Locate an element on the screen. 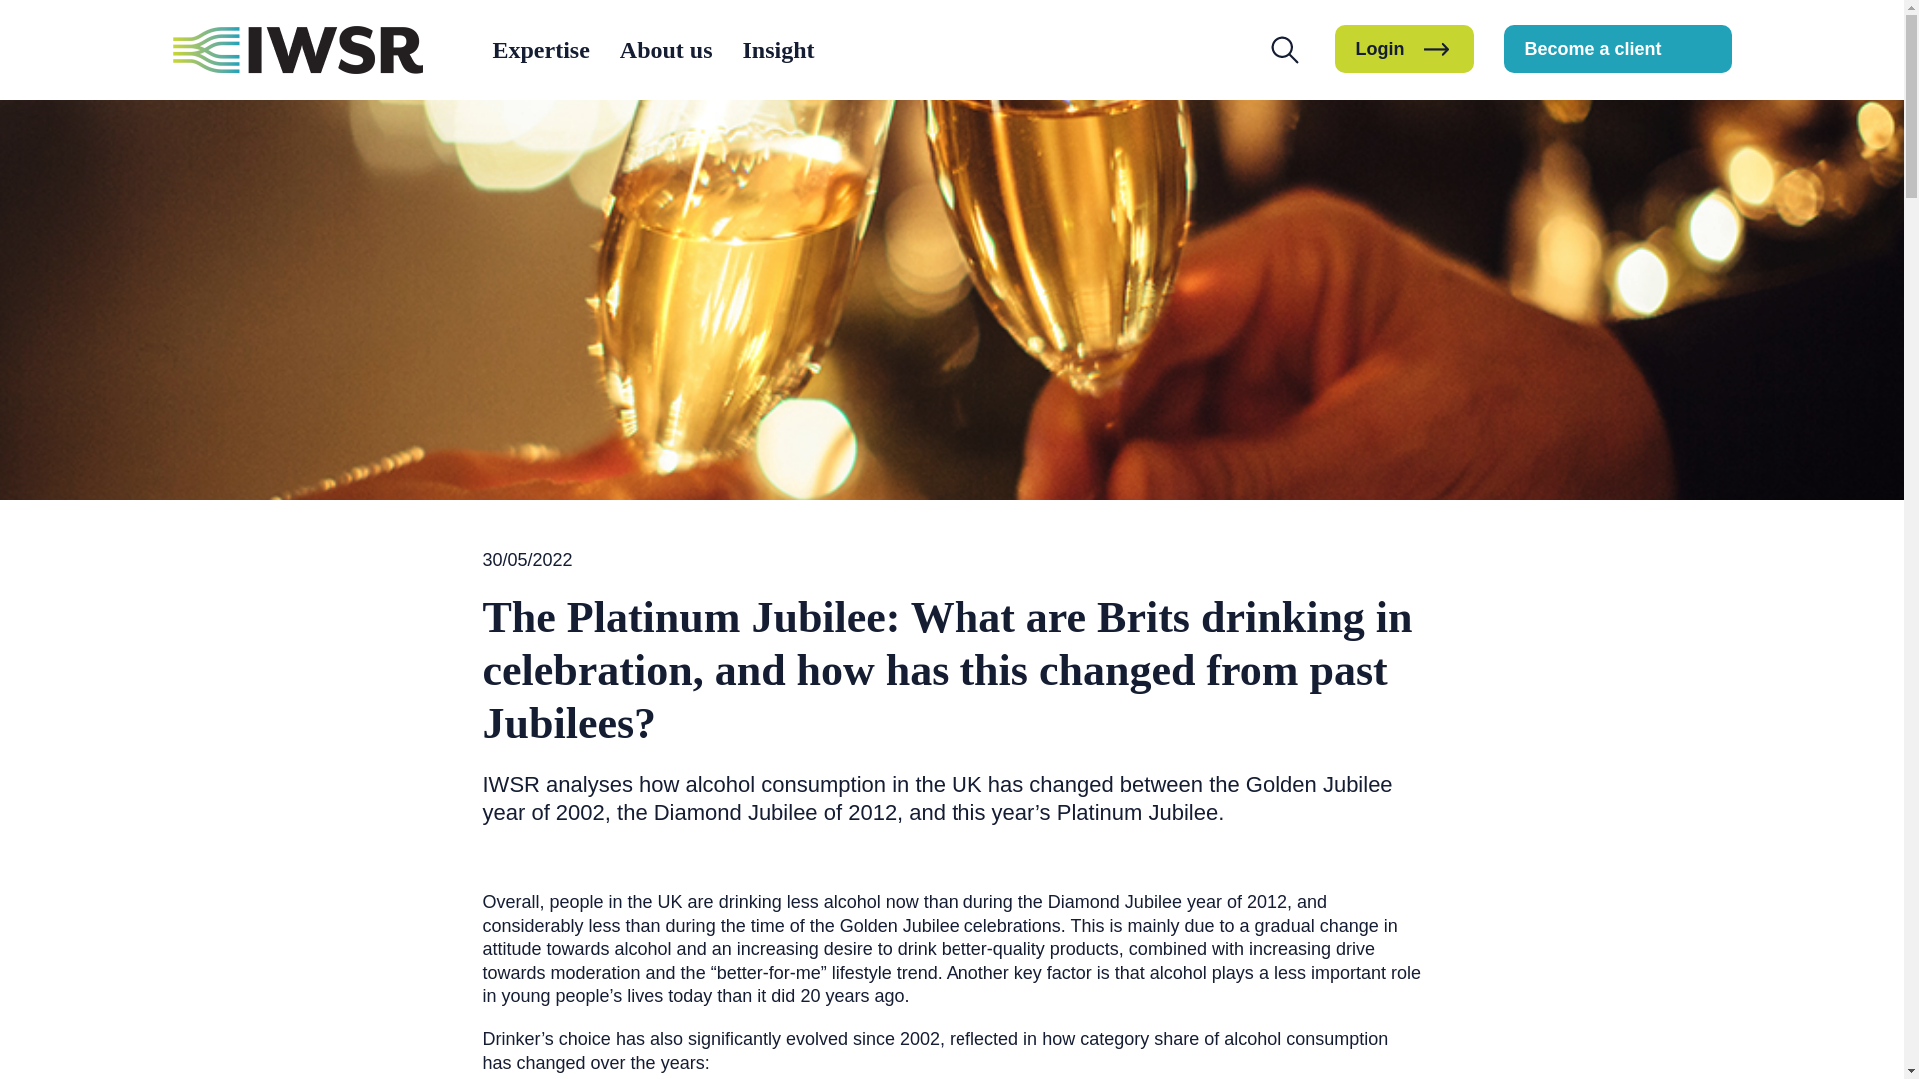  About us is located at coordinates (666, 50).